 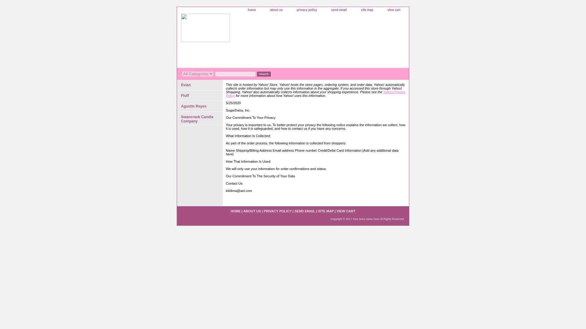 What do you see at coordinates (200, 96) in the screenshot?
I see `Fluff` at bounding box center [200, 96].